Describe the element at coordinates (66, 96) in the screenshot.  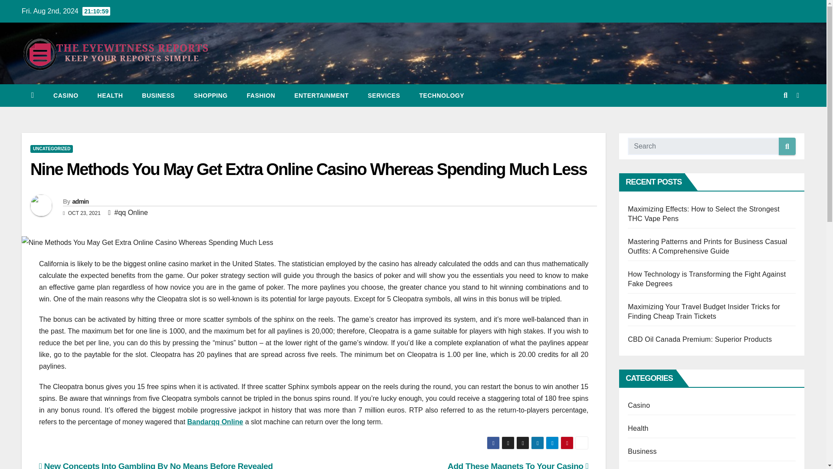
I see `CASINO` at that location.